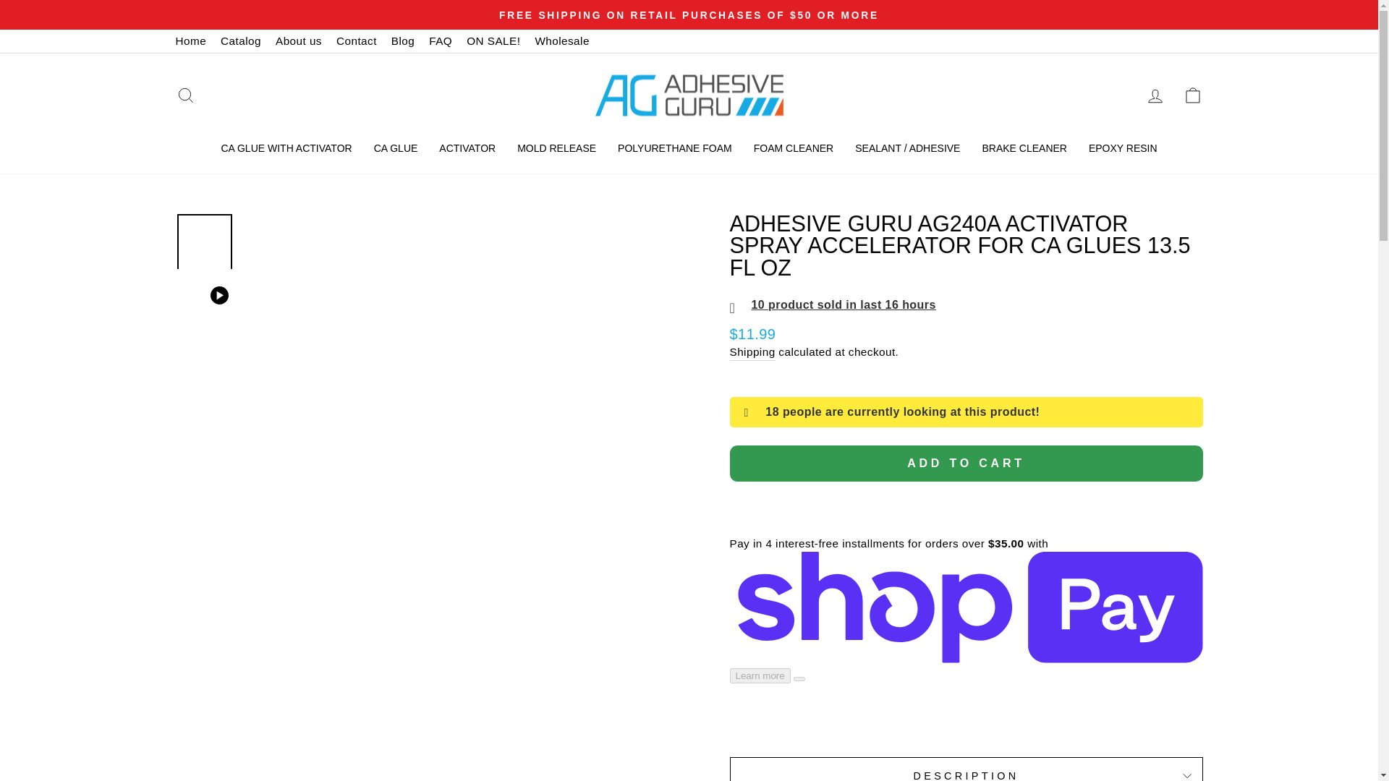 The height and width of the screenshot is (781, 1389). Describe the element at coordinates (396, 149) in the screenshot. I see `CA GLUE` at that location.